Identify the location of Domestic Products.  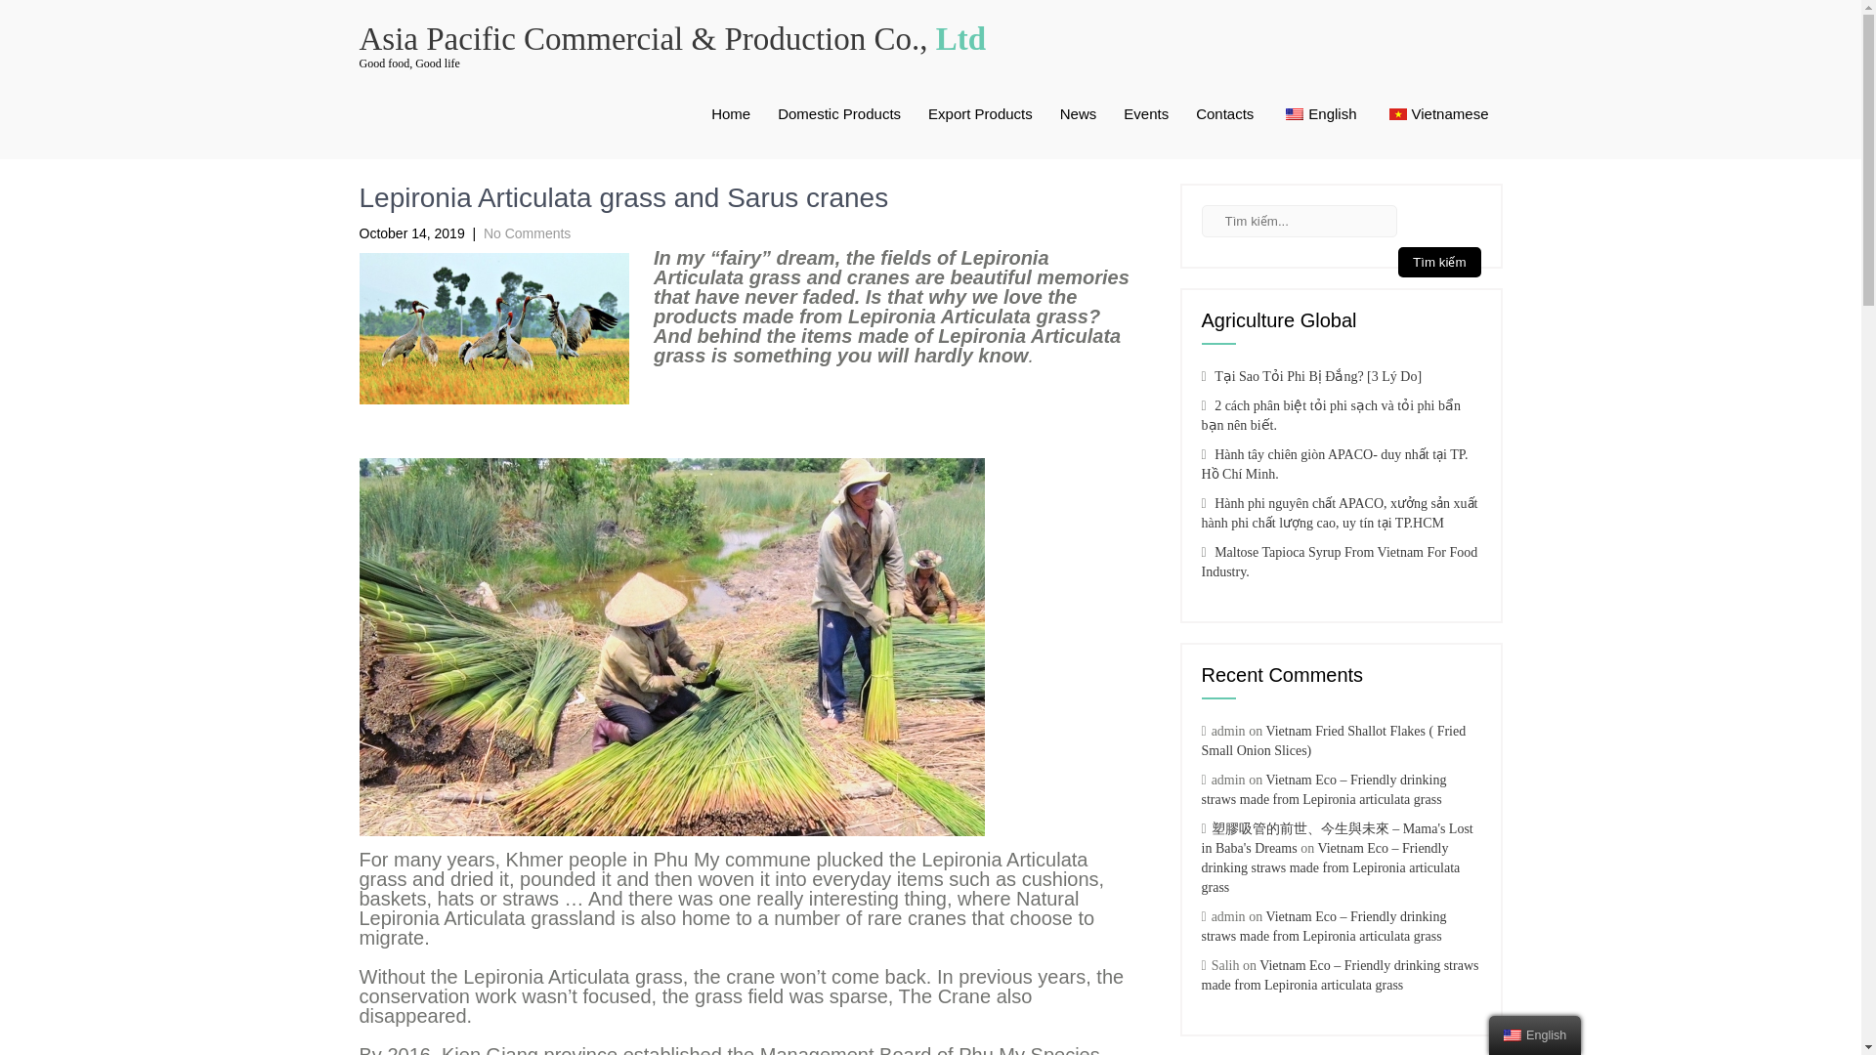
(838, 115).